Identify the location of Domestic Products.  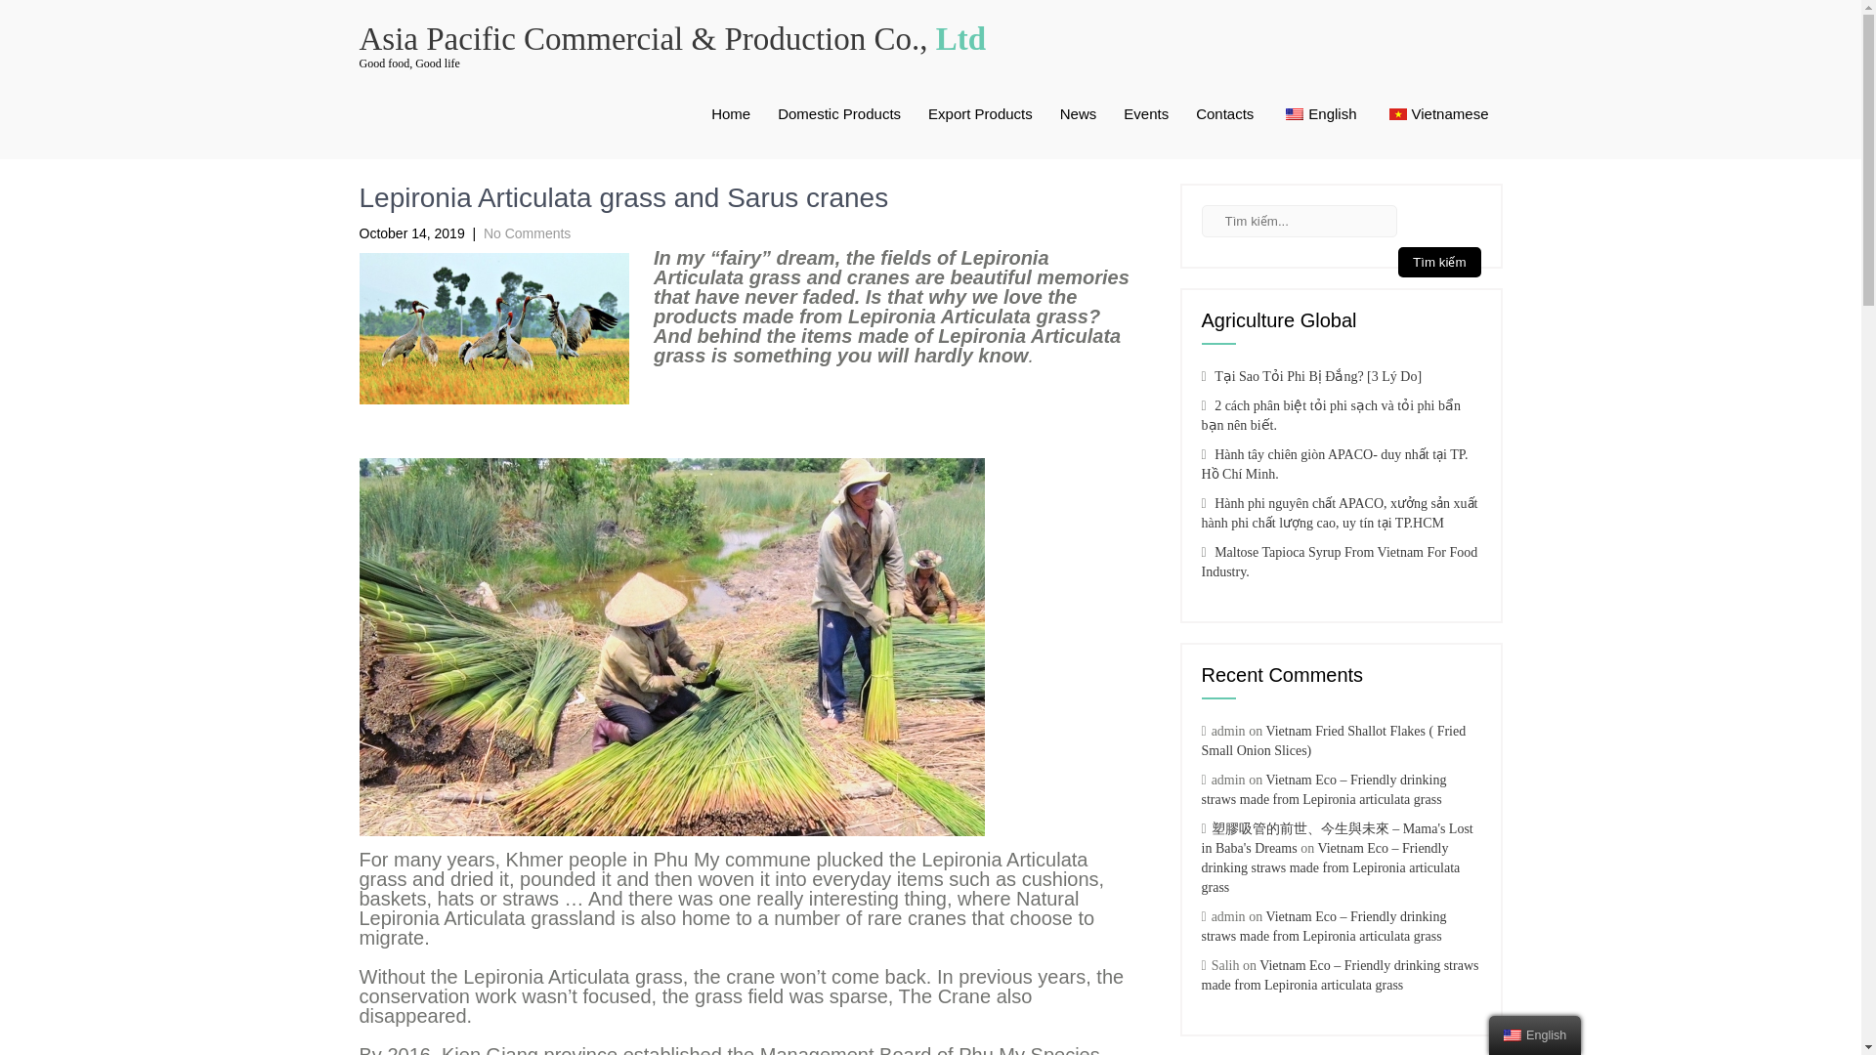
(838, 115).